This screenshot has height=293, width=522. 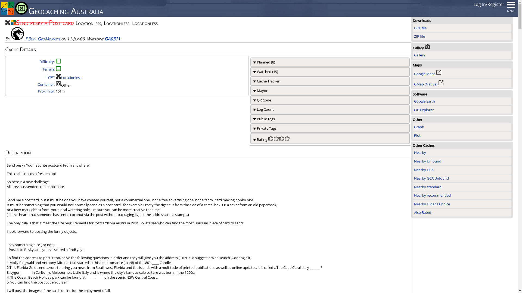 I want to click on Also Rated, so click(x=462, y=212).